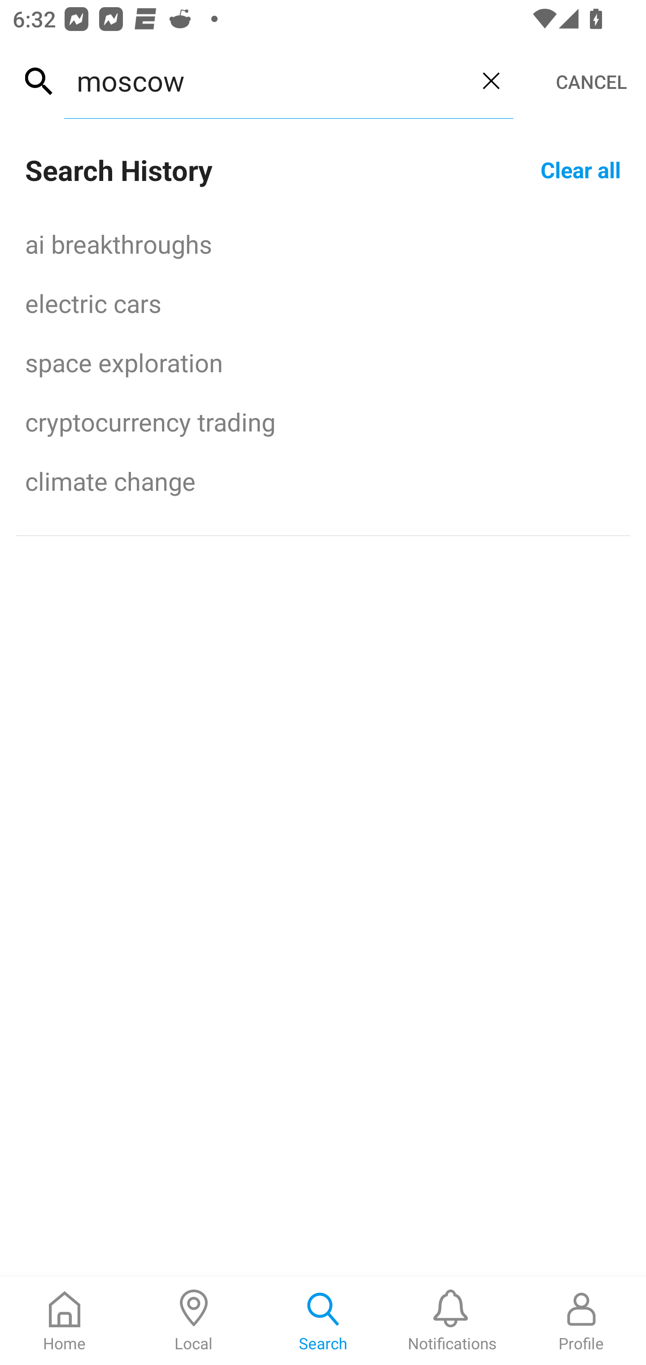 The image size is (646, 1365). I want to click on CANCEL, so click(591, 82).